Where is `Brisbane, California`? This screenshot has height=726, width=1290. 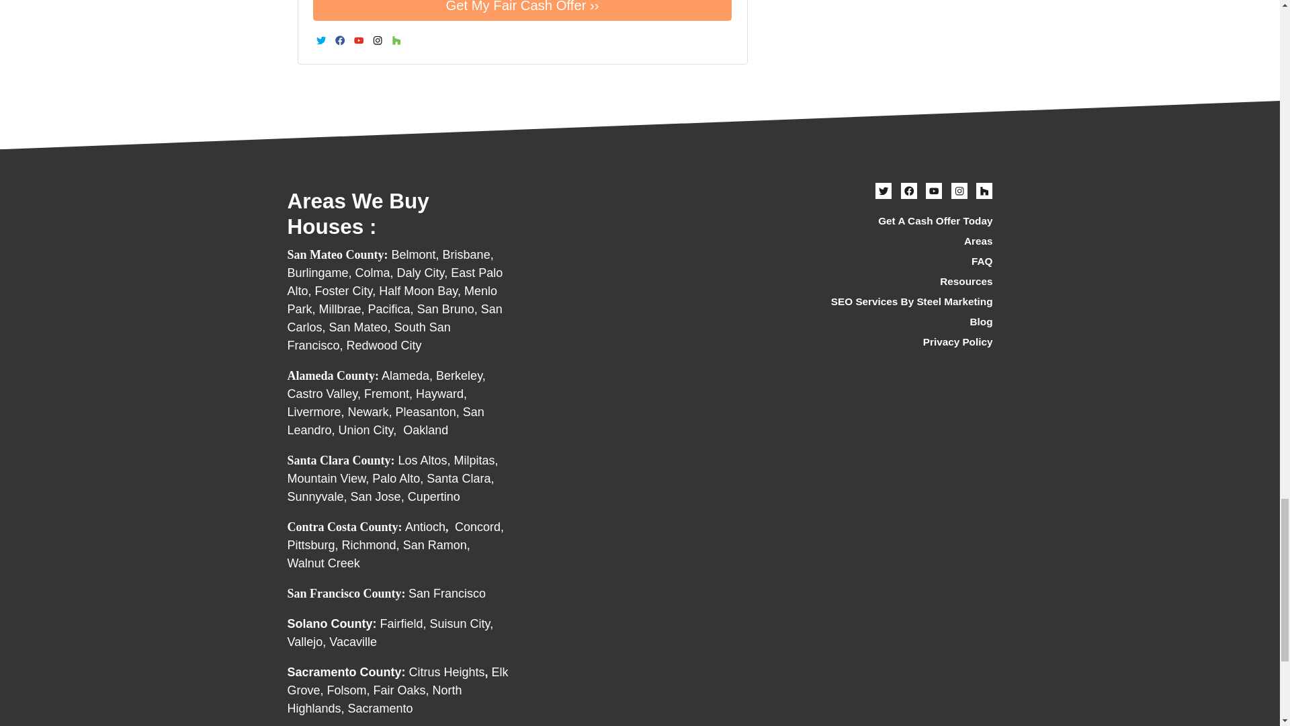 Brisbane, California is located at coordinates (466, 254).